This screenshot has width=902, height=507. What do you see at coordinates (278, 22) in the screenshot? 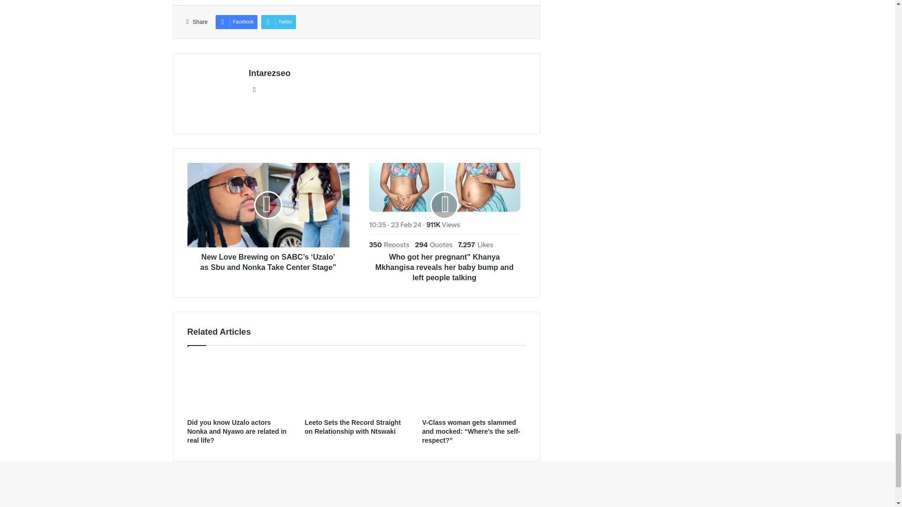
I see `Twitter` at bounding box center [278, 22].